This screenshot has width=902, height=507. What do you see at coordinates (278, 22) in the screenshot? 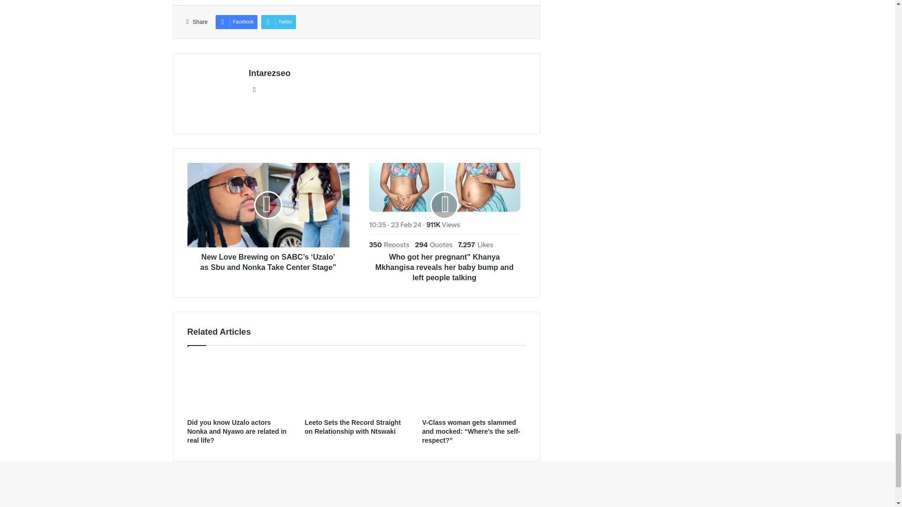
I see `Twitter` at bounding box center [278, 22].